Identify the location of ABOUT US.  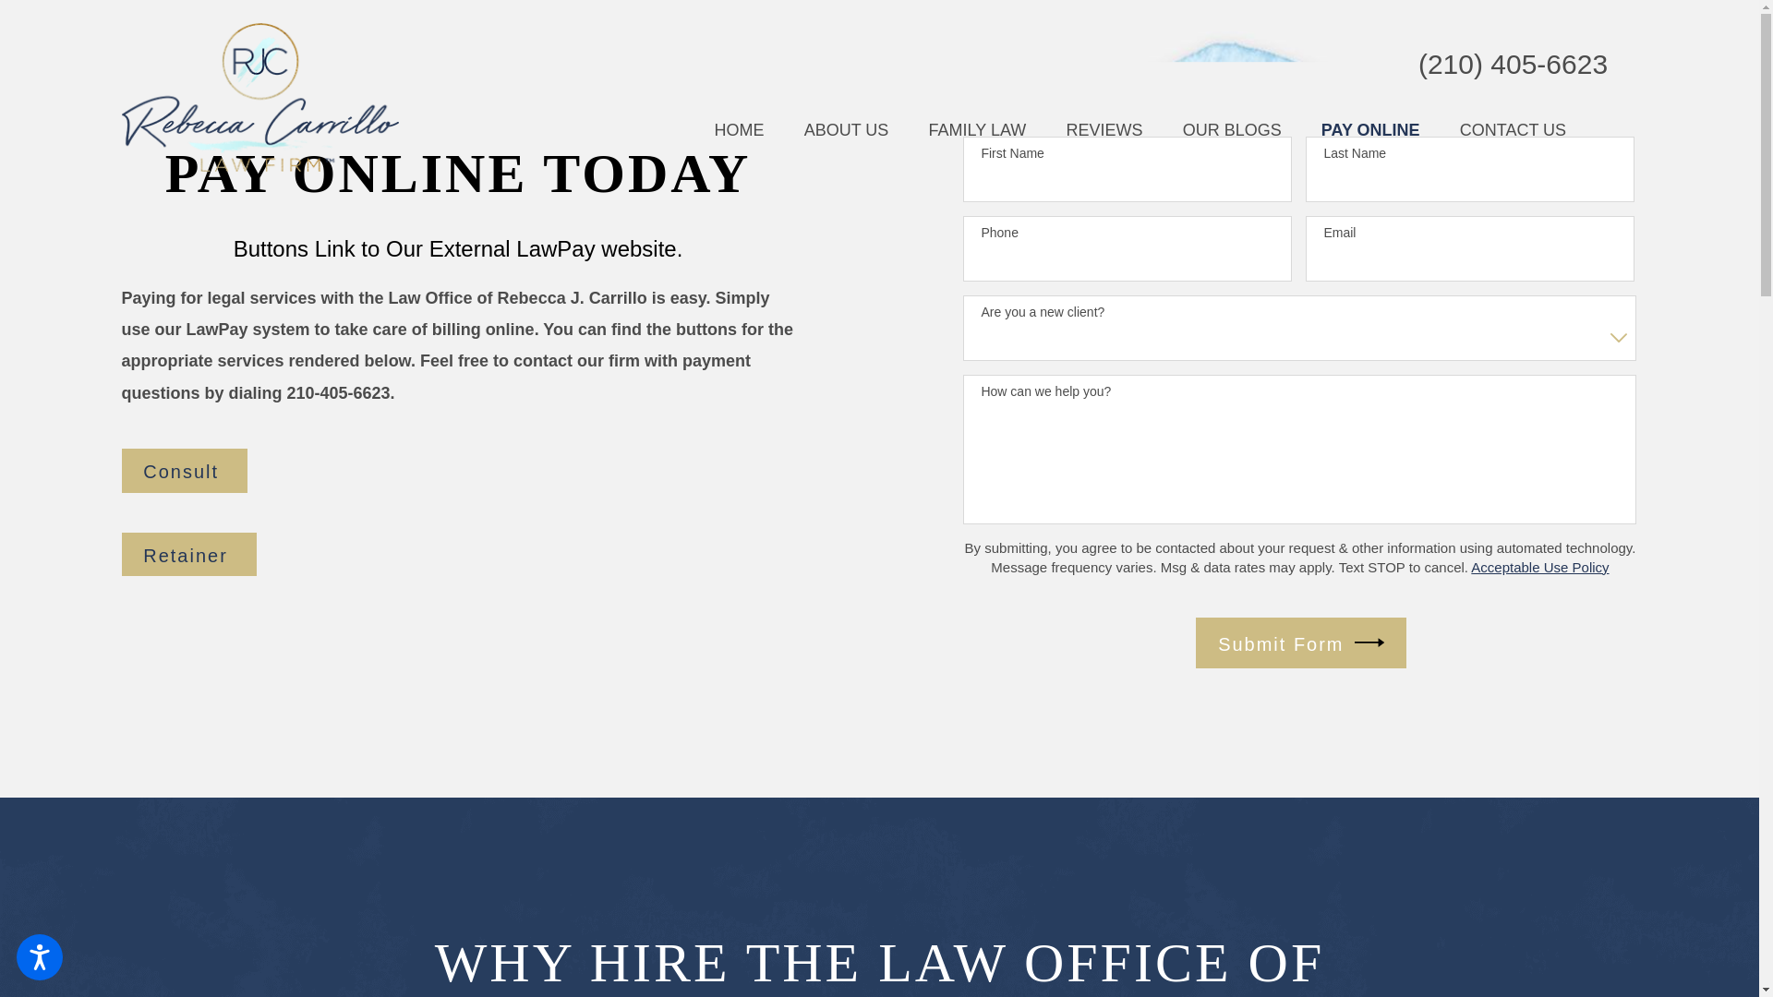
(847, 131).